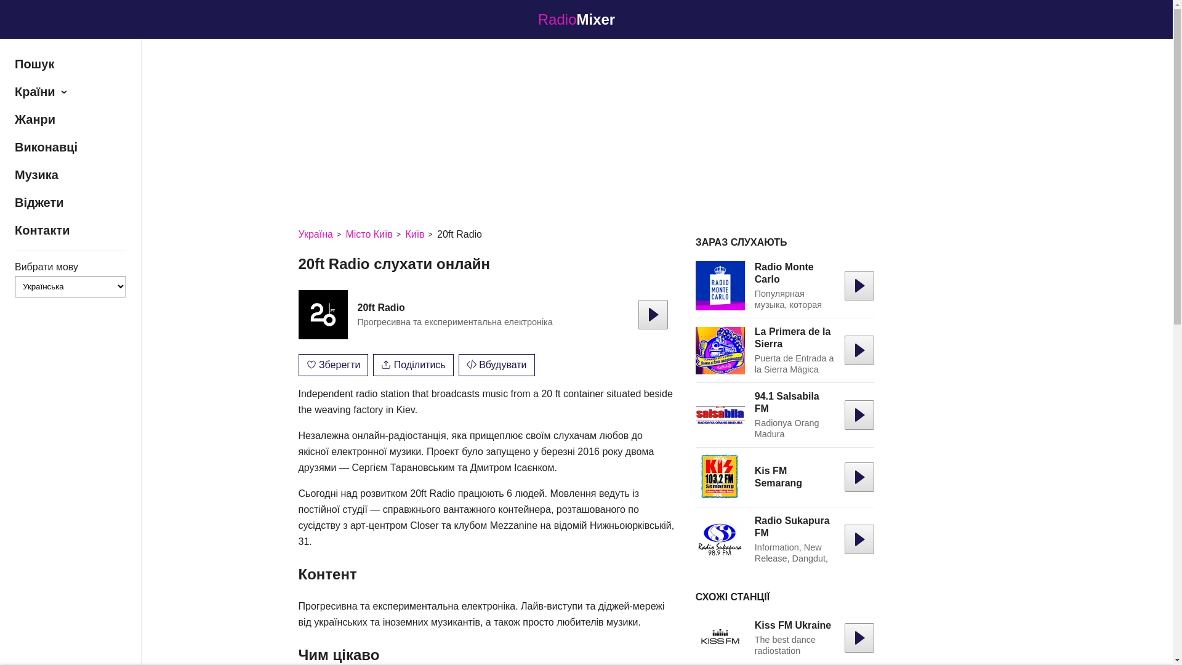 The image size is (1182, 665). Describe the element at coordinates (792, 527) in the screenshot. I see `Radio Sukapura FM` at that location.